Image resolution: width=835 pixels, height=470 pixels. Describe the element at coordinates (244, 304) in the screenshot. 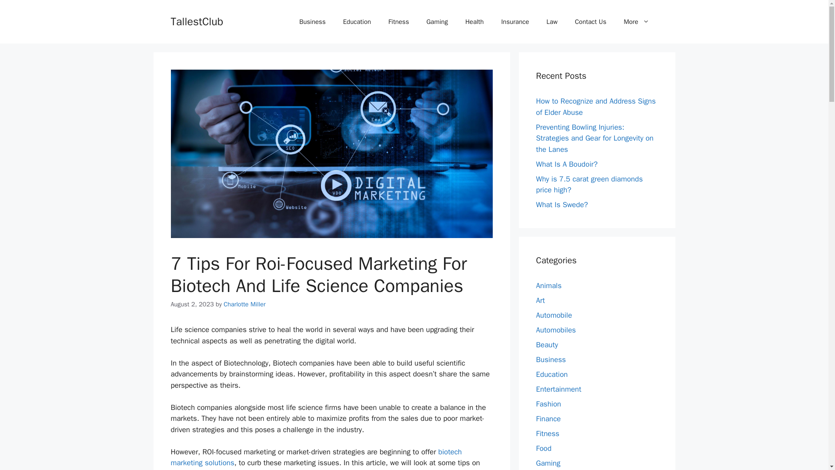

I see `View all posts by Charlotte Miller` at that location.